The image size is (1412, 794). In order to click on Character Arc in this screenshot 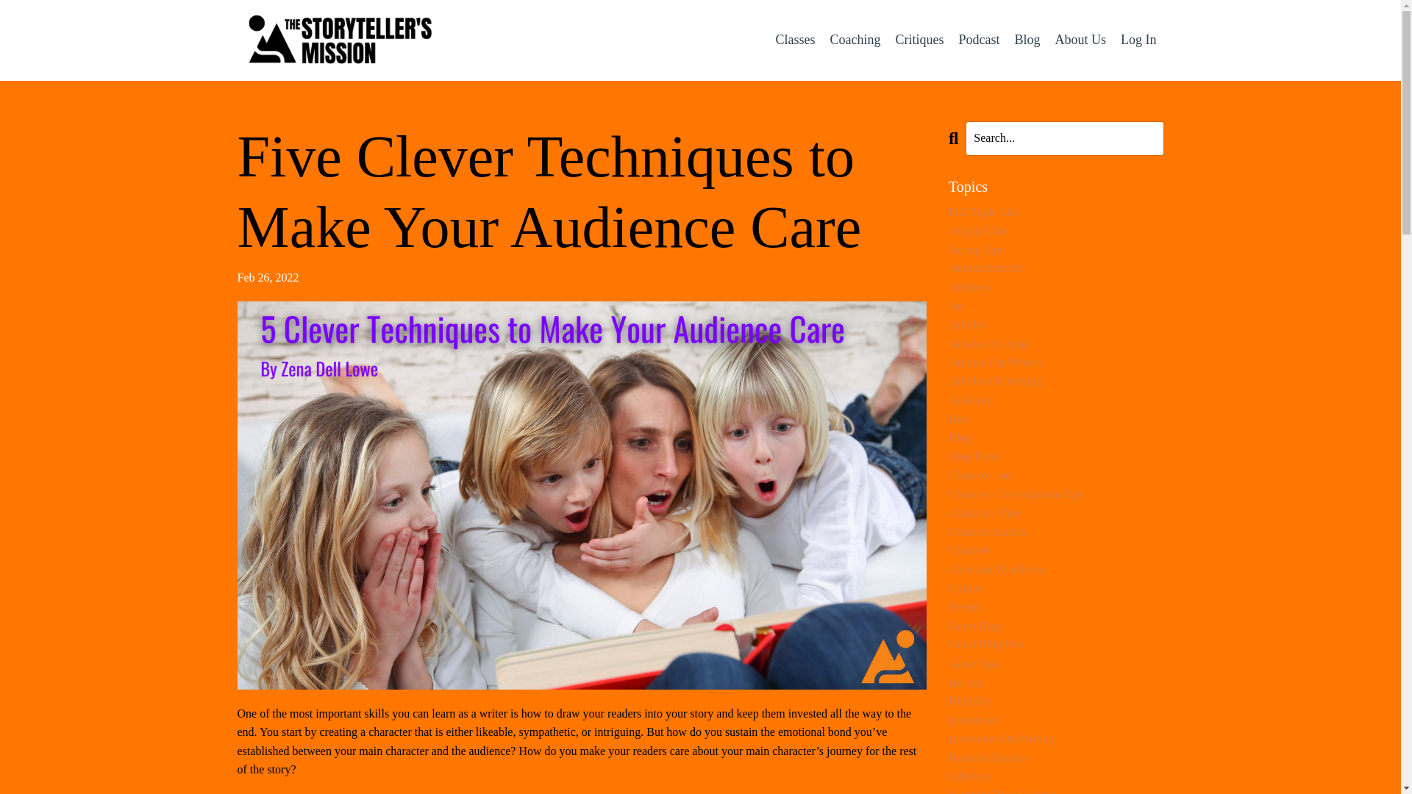, I will do `click(1056, 475)`.